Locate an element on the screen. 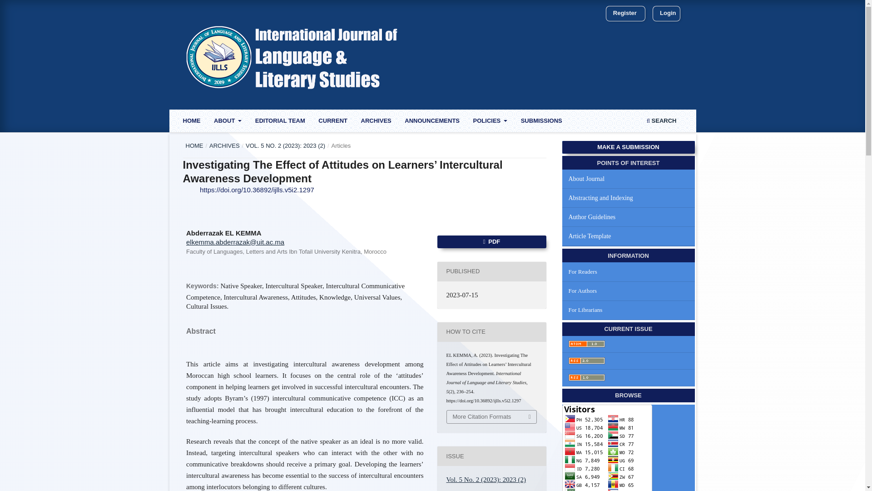  Register is located at coordinates (625, 13).